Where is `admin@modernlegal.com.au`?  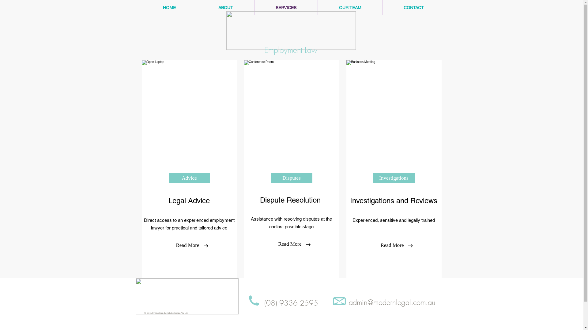
admin@modernlegal.com.au is located at coordinates (392, 302).